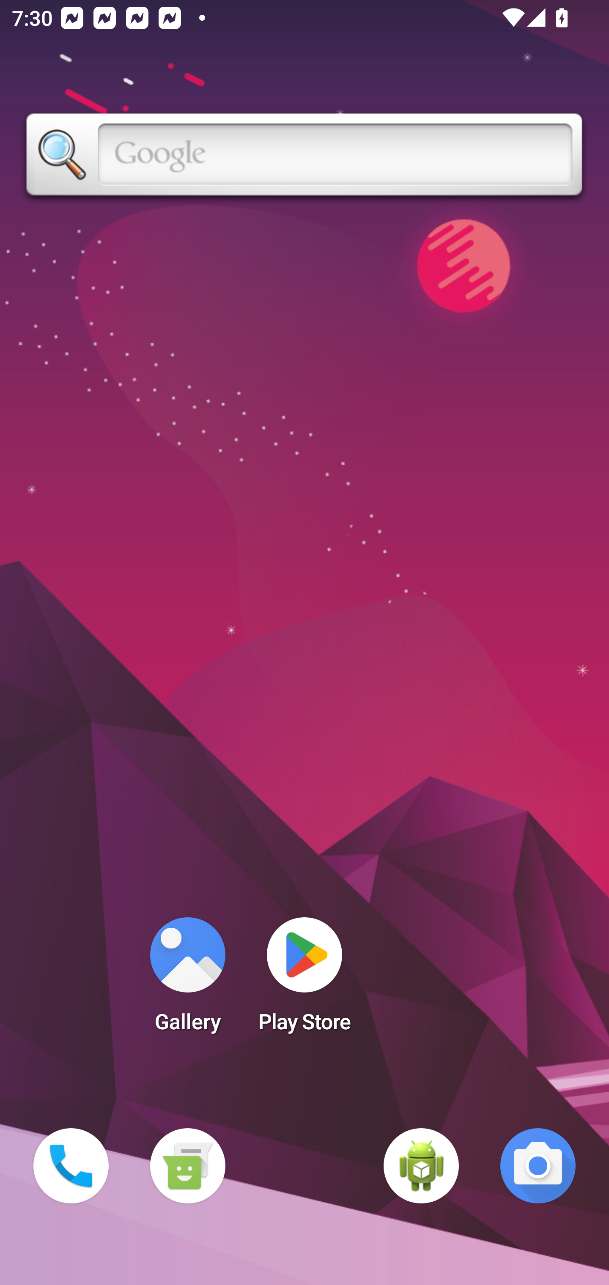 Image resolution: width=609 pixels, height=1285 pixels. What do you see at coordinates (187, 1166) in the screenshot?
I see `Messaging` at bounding box center [187, 1166].